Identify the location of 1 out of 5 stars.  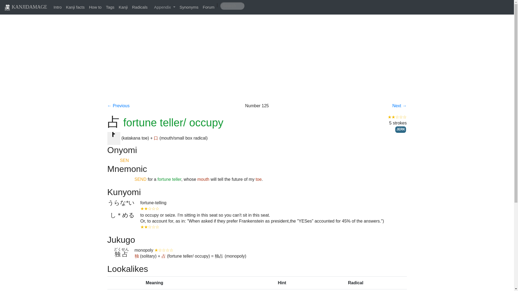
(163, 250).